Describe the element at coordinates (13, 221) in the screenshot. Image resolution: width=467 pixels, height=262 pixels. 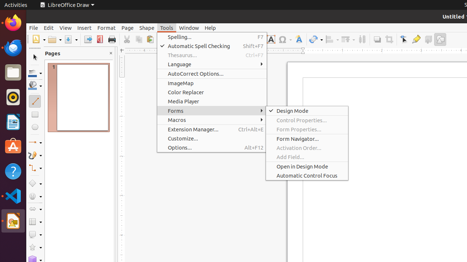
I see `LibreOffice Draw` at that location.